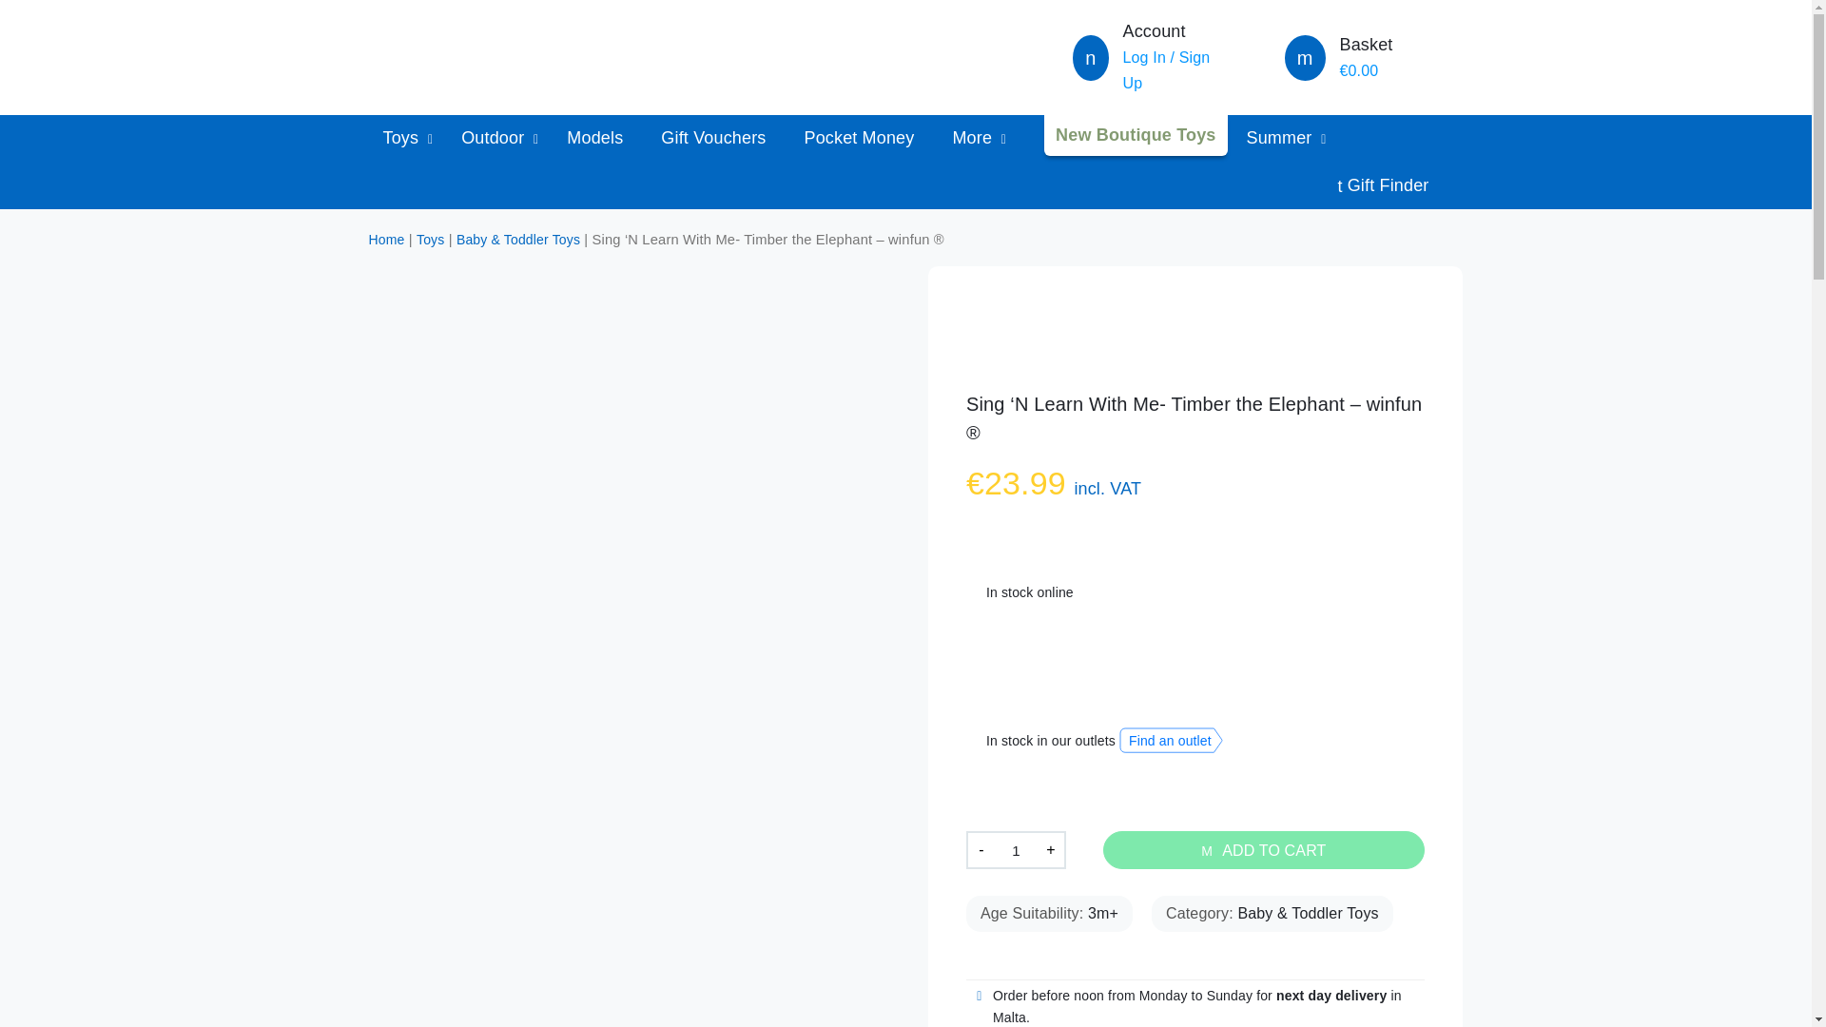 This screenshot has height=1027, width=1826. What do you see at coordinates (1090, 60) in the screenshot?
I see `n` at bounding box center [1090, 60].